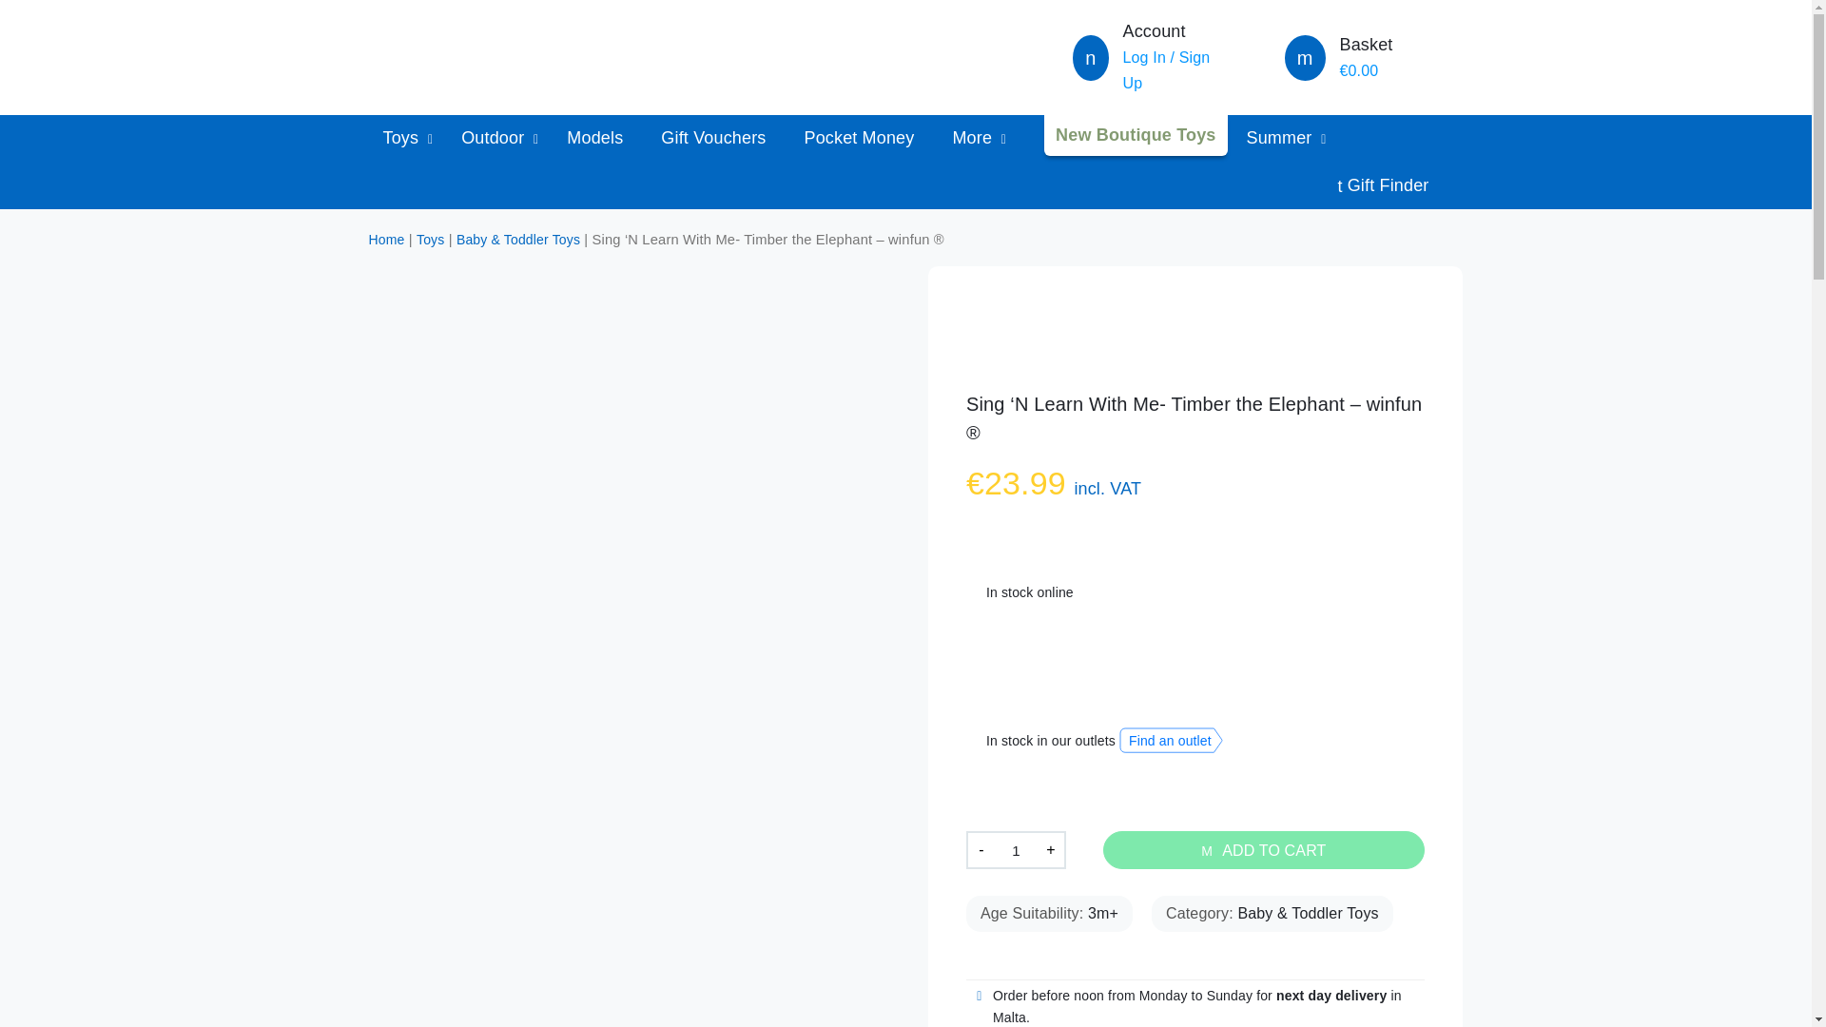 This screenshot has height=1027, width=1826. What do you see at coordinates (1090, 60) in the screenshot?
I see `n` at bounding box center [1090, 60].